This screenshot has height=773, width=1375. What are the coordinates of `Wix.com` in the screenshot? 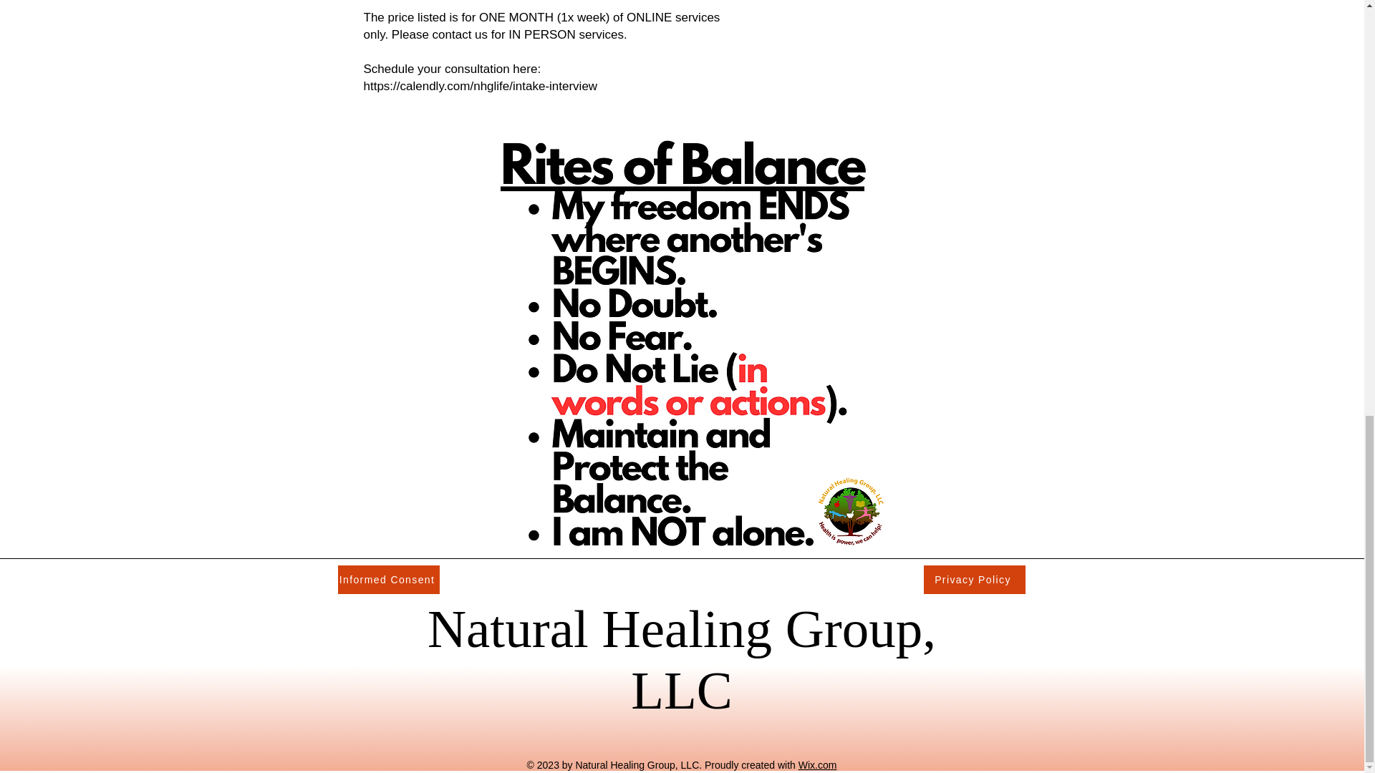 It's located at (818, 764).